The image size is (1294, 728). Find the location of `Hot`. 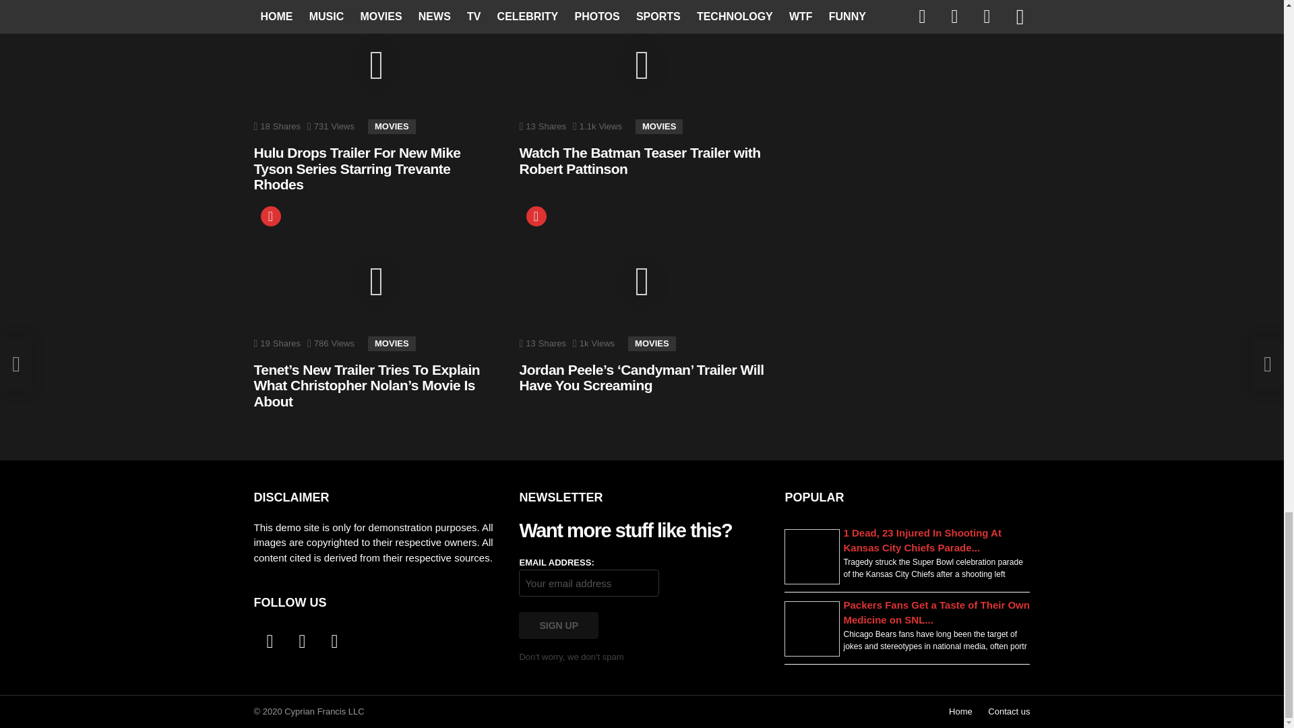

Hot is located at coordinates (270, 5).